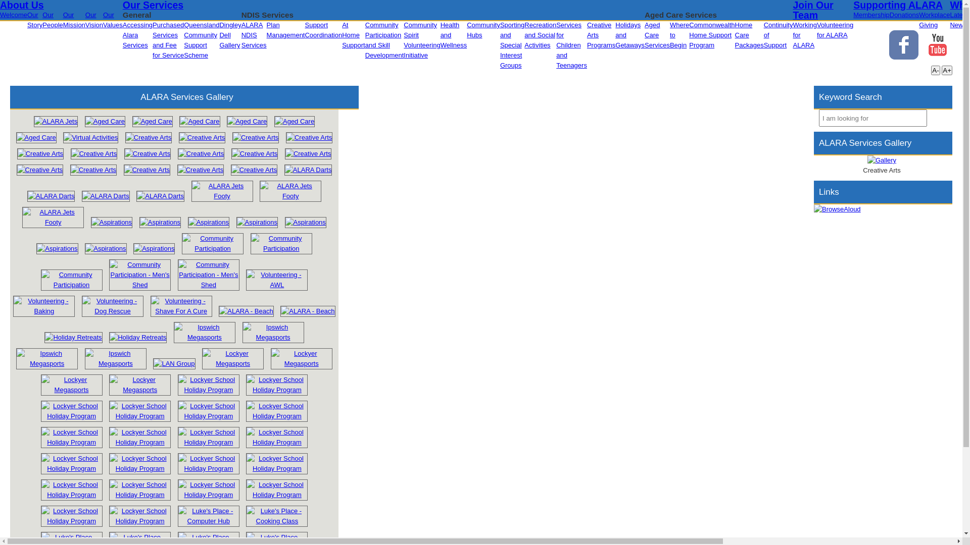  Describe the element at coordinates (904, 15) in the screenshot. I see `Donations` at that location.